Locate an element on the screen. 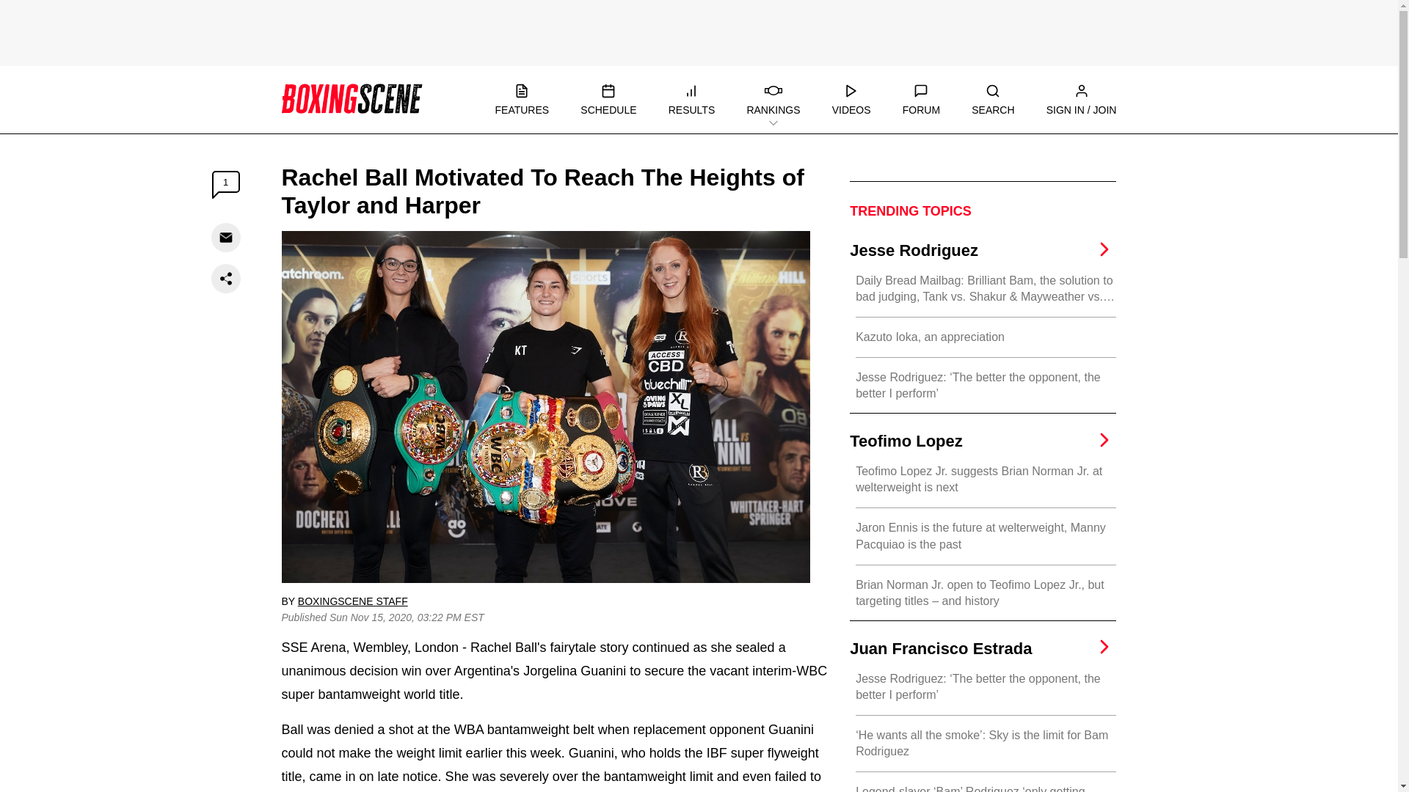 The image size is (1409, 792). 1 is located at coordinates (226, 185).